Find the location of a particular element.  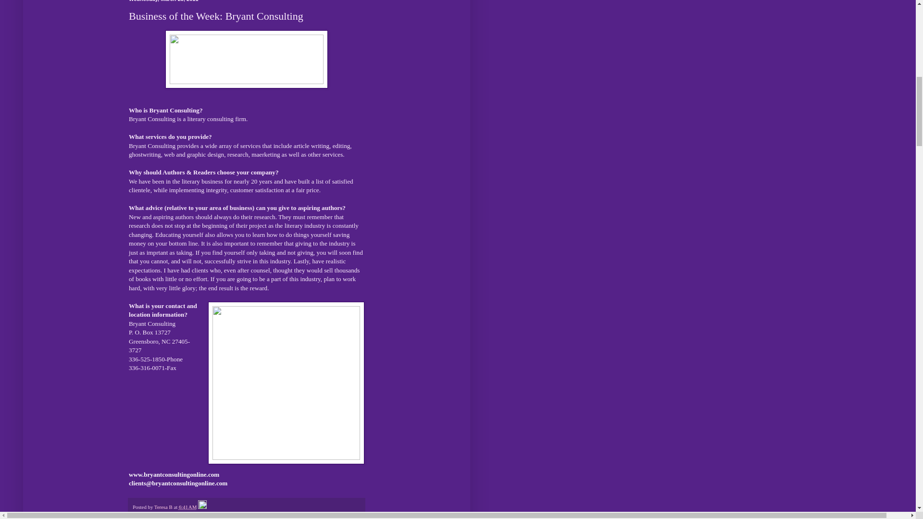

BlogThis! is located at coordinates (165, 515).